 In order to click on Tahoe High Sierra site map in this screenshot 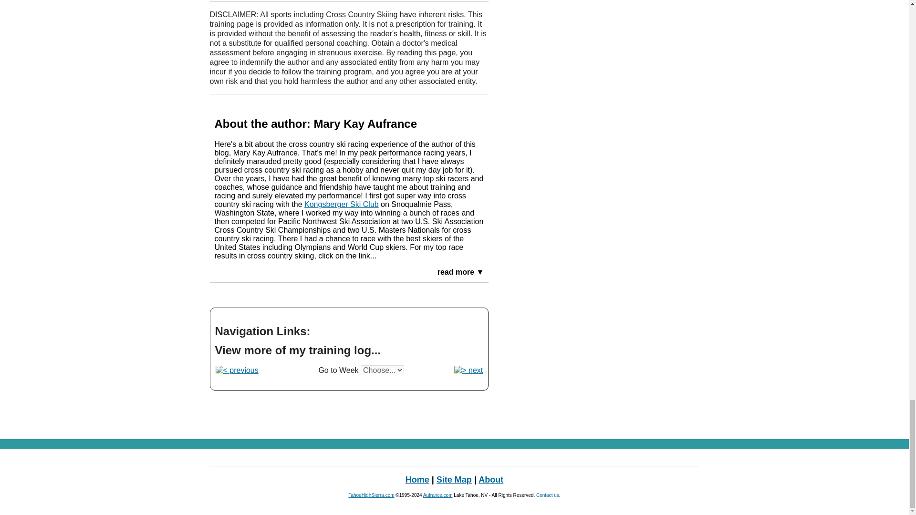, I will do `click(454, 480)`.